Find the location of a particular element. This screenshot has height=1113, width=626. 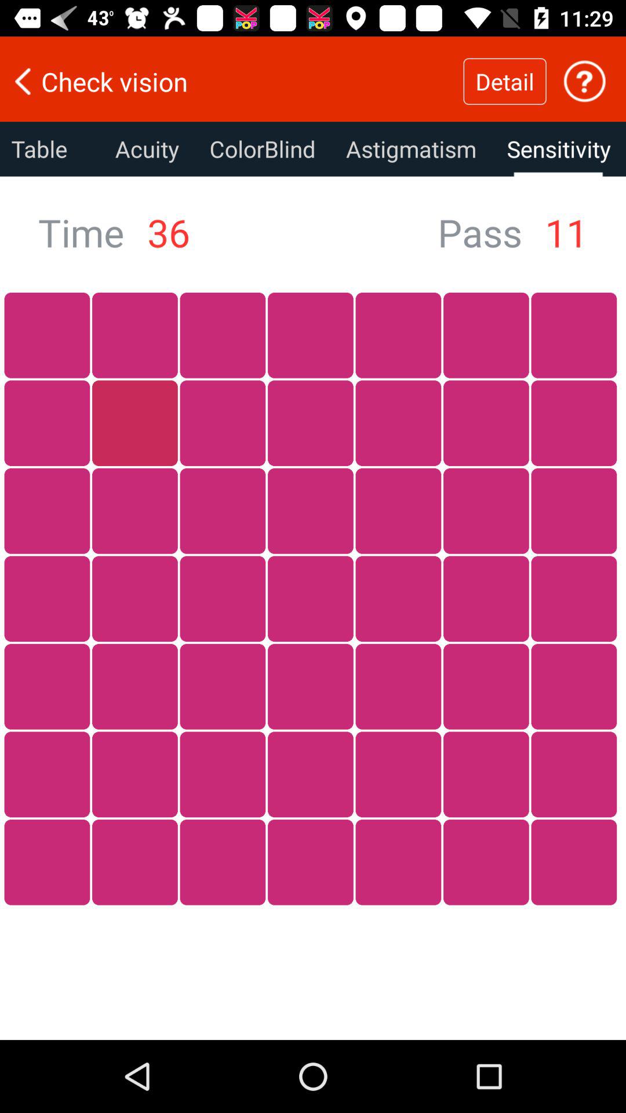

select check vision is located at coordinates (232, 81).